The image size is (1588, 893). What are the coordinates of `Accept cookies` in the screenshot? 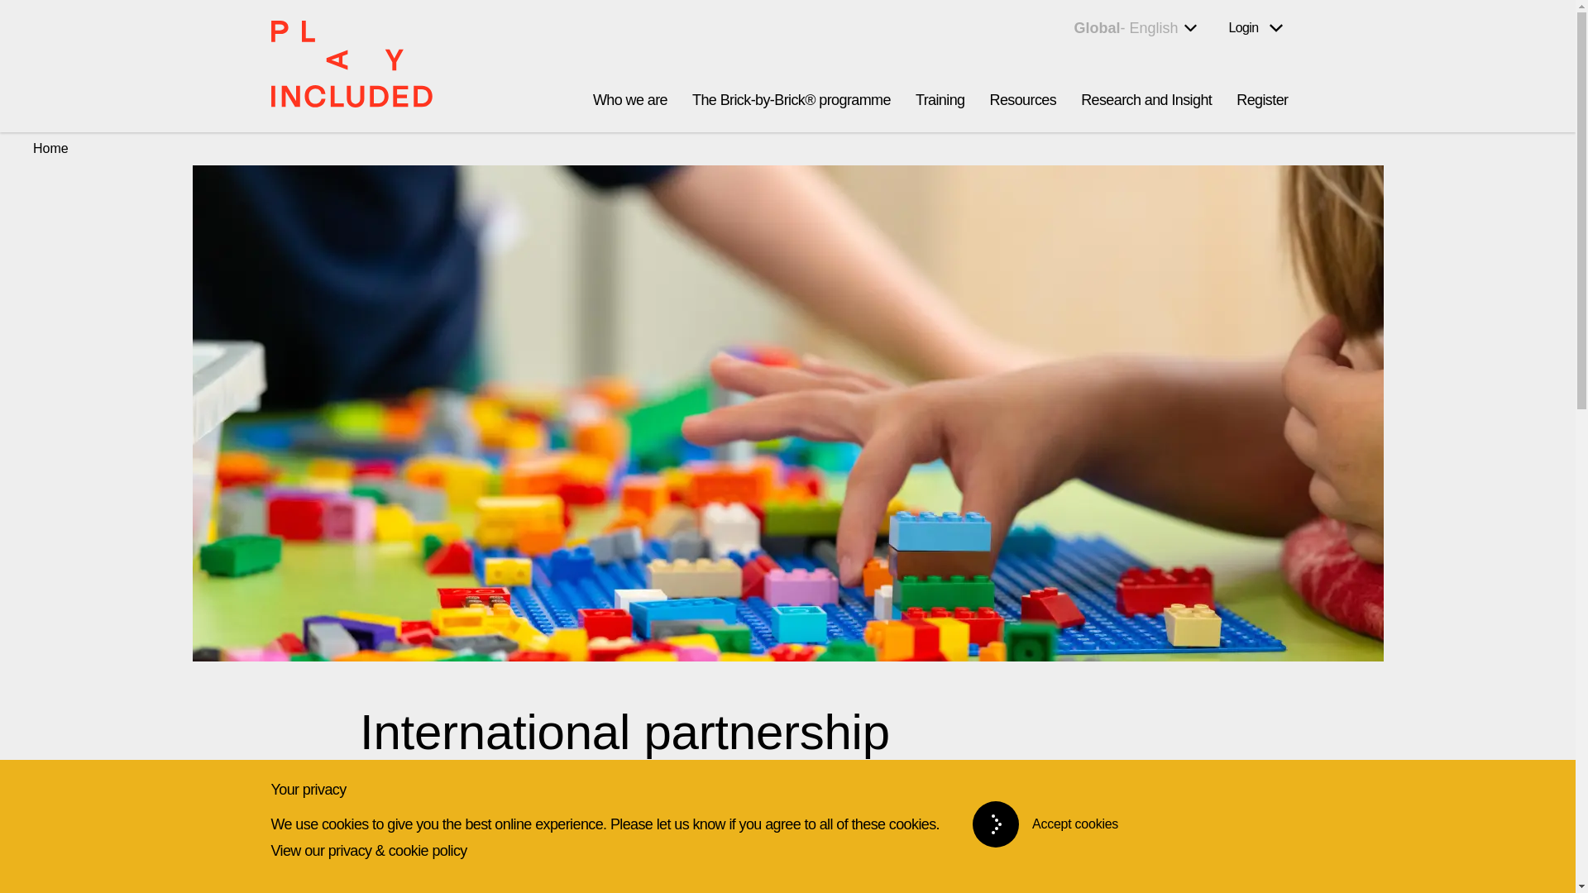 It's located at (1055, 824).